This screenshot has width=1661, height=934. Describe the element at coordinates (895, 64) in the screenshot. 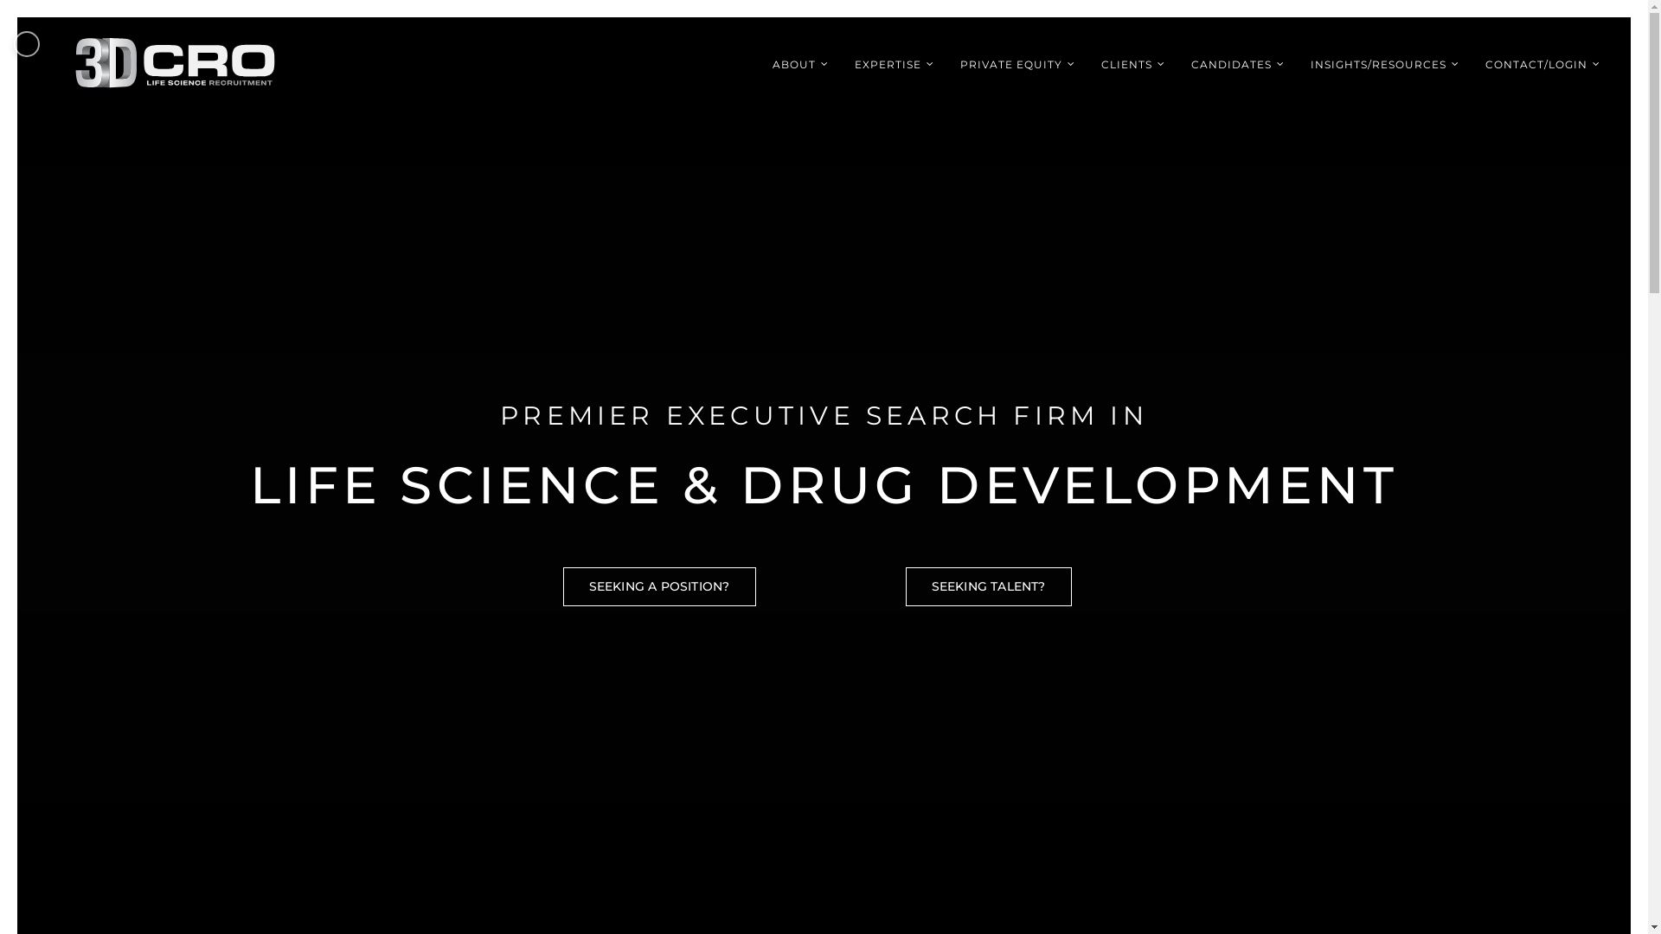

I see `EXPERTISE` at that location.